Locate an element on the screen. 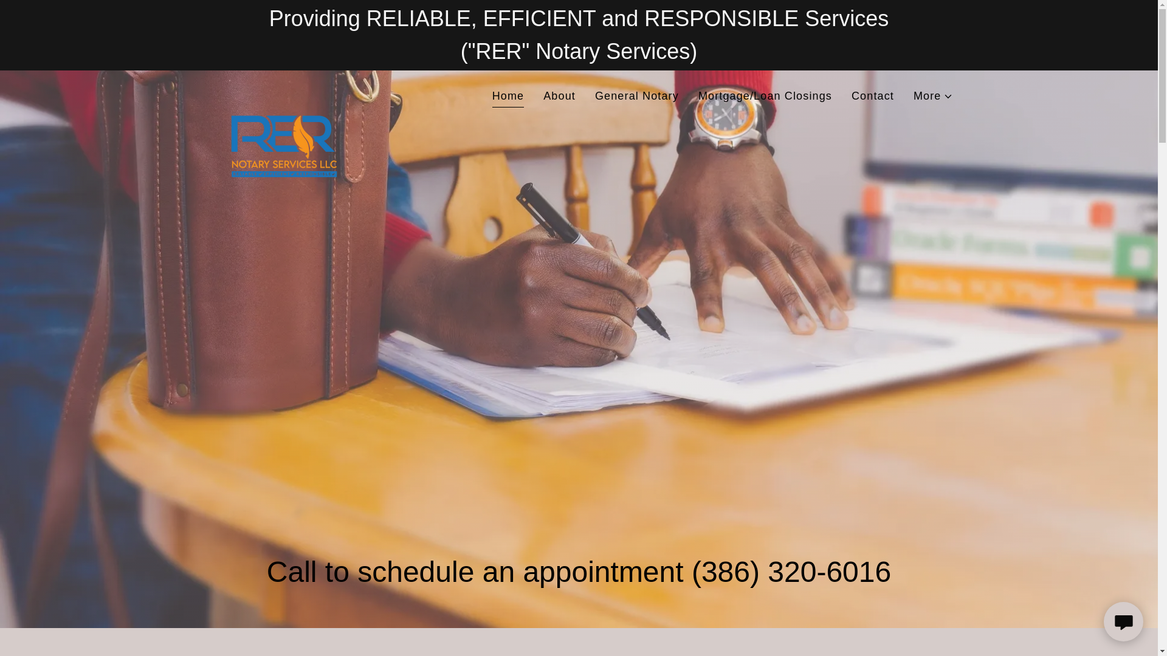  More is located at coordinates (934, 96).